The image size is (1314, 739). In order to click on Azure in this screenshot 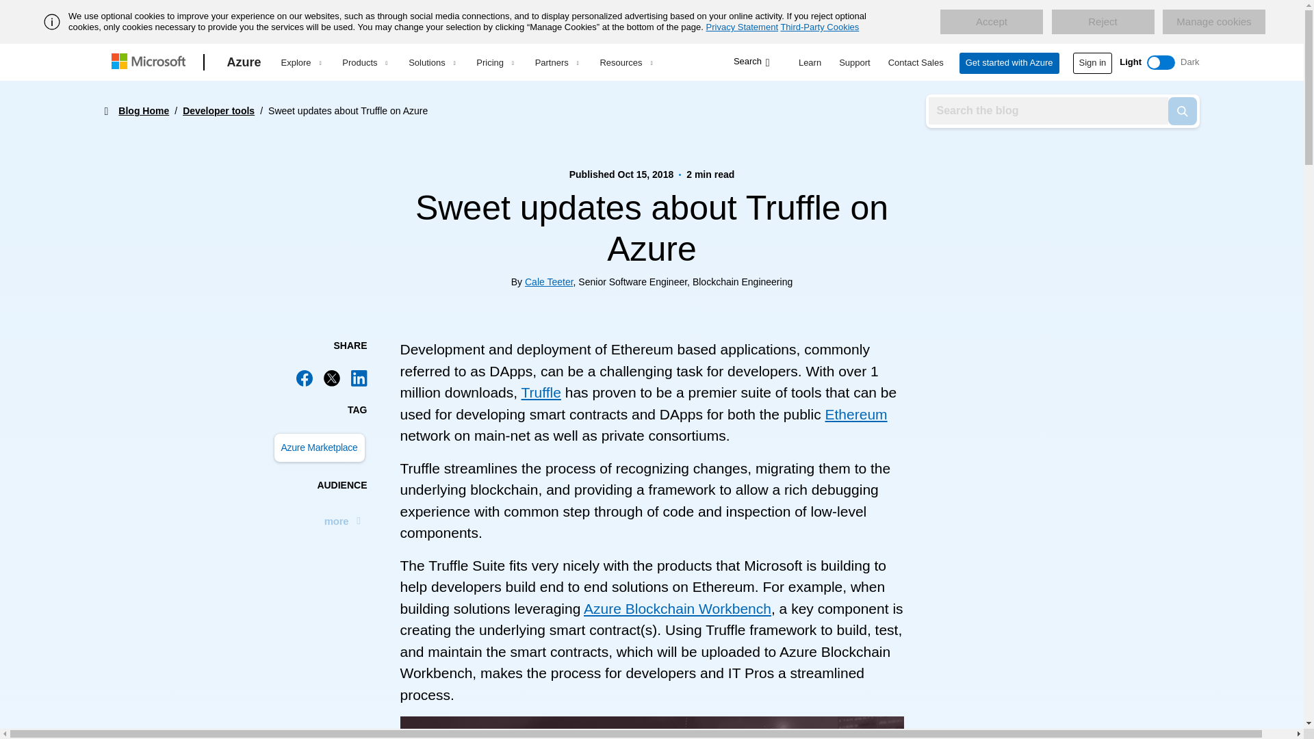, I will do `click(244, 62)`.